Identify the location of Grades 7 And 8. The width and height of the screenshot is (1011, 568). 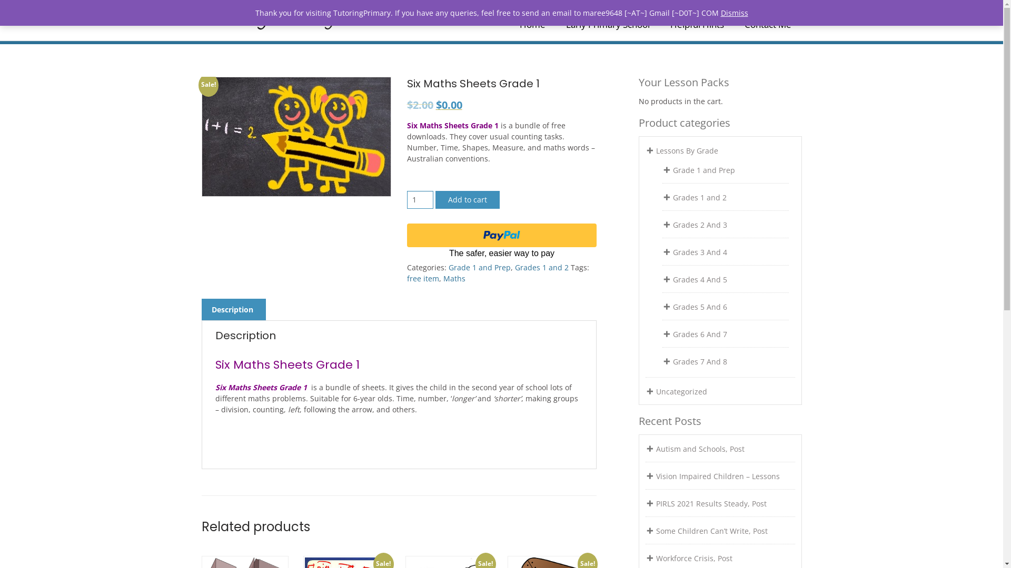
(700, 362).